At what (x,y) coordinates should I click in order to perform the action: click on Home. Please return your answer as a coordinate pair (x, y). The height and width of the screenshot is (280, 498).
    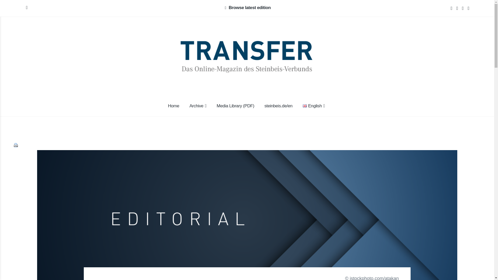
    Looking at the image, I should click on (173, 106).